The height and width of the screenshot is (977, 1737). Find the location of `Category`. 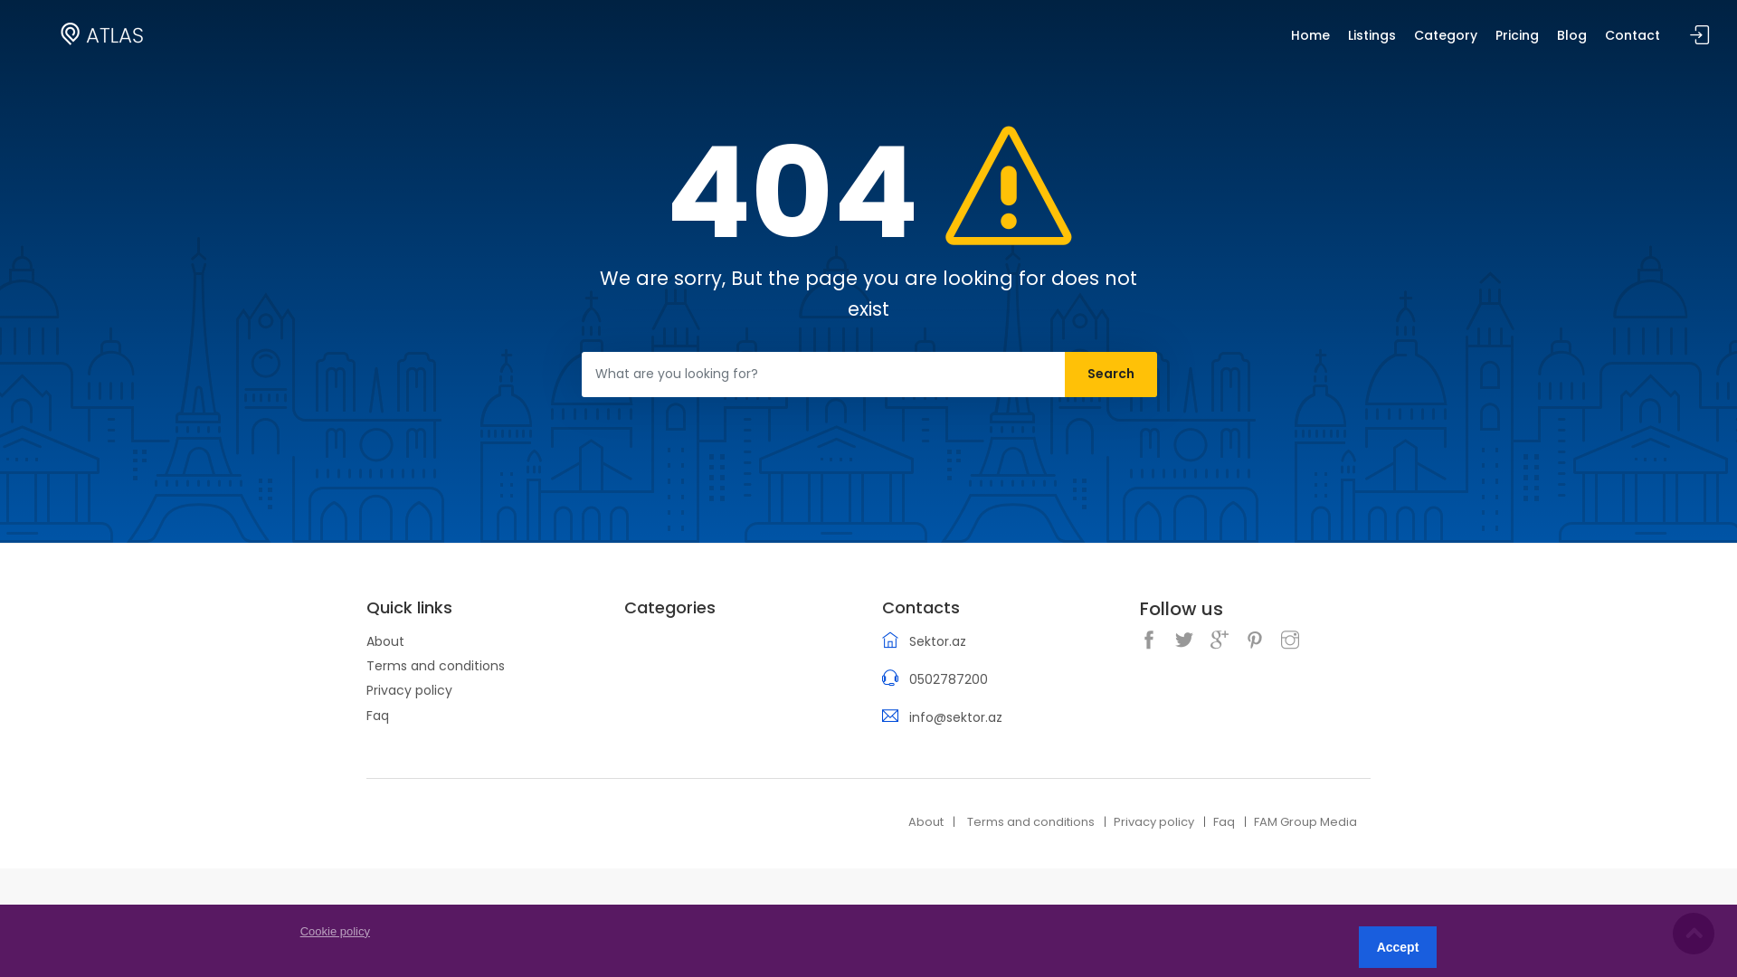

Category is located at coordinates (1446, 42).